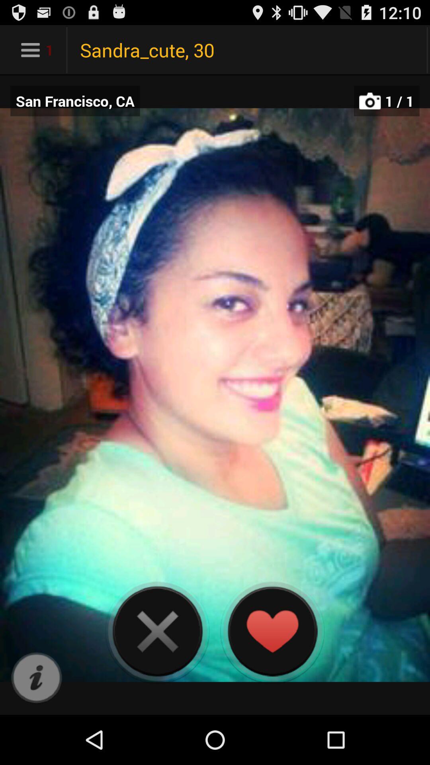 The height and width of the screenshot is (765, 430). What do you see at coordinates (157, 631) in the screenshot?
I see `select cancel` at bounding box center [157, 631].